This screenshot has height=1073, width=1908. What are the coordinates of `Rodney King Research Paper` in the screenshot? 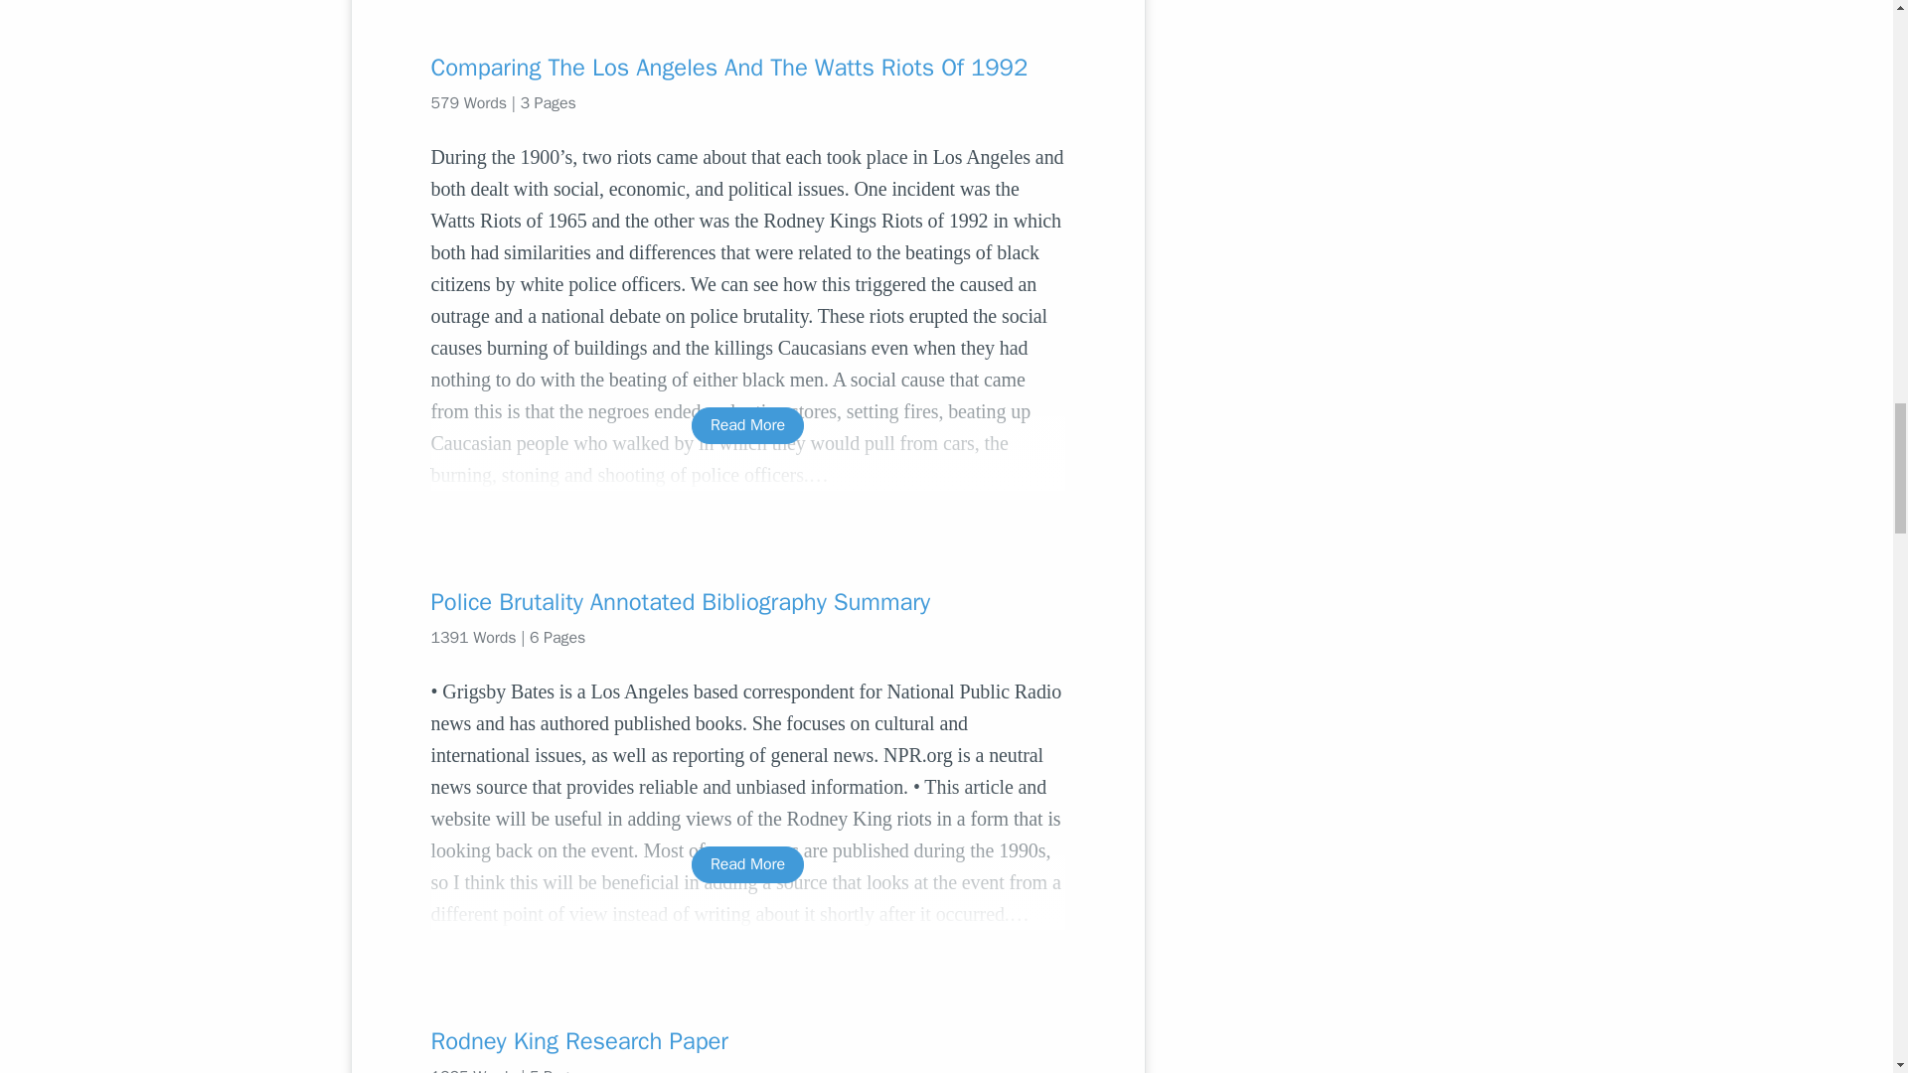 It's located at (747, 1041).